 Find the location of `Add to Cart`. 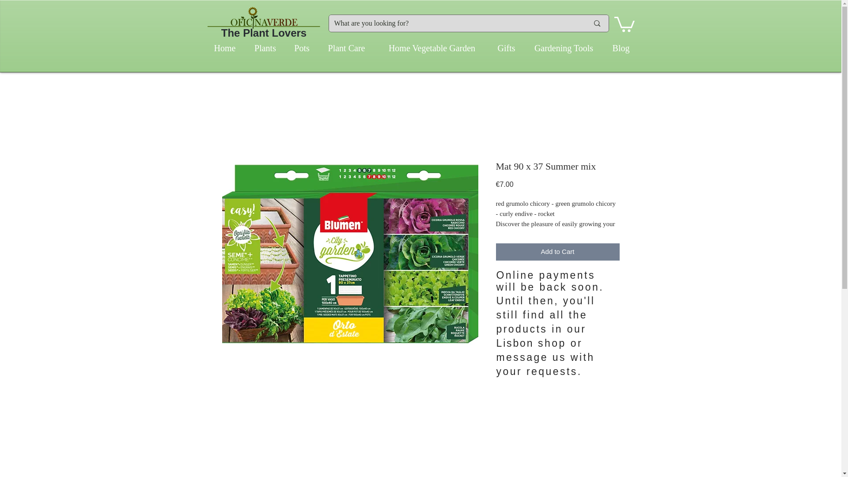

Add to Cart is located at coordinates (557, 252).